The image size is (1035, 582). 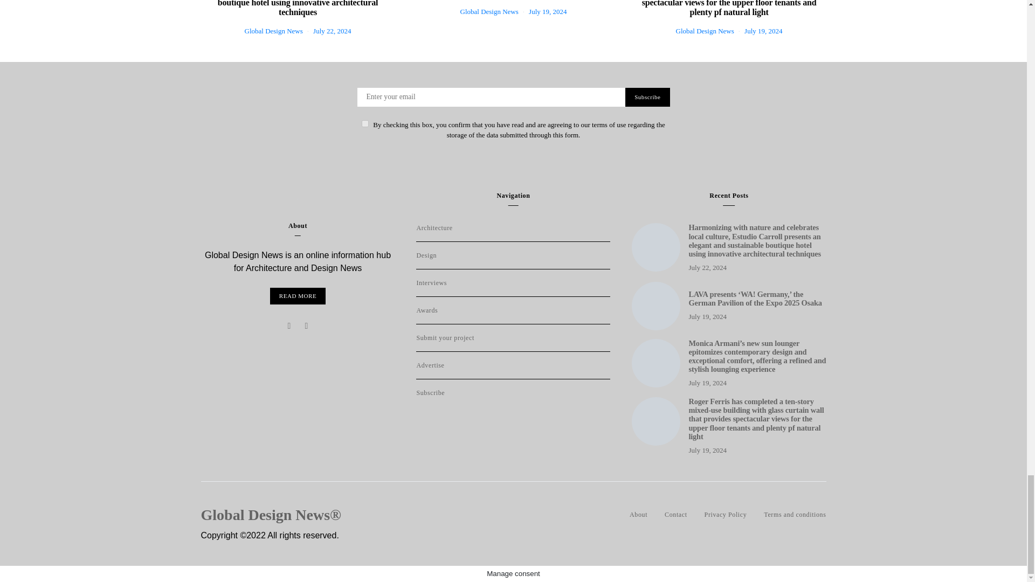 What do you see at coordinates (705, 30) in the screenshot?
I see `View all posts by Global Design News` at bounding box center [705, 30].